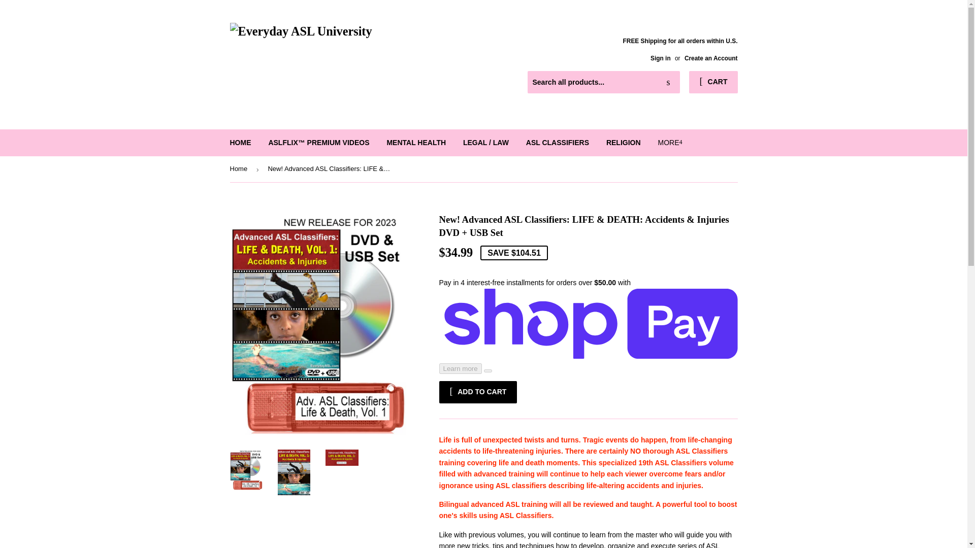 Image resolution: width=975 pixels, height=548 pixels. I want to click on Sign in, so click(660, 58).